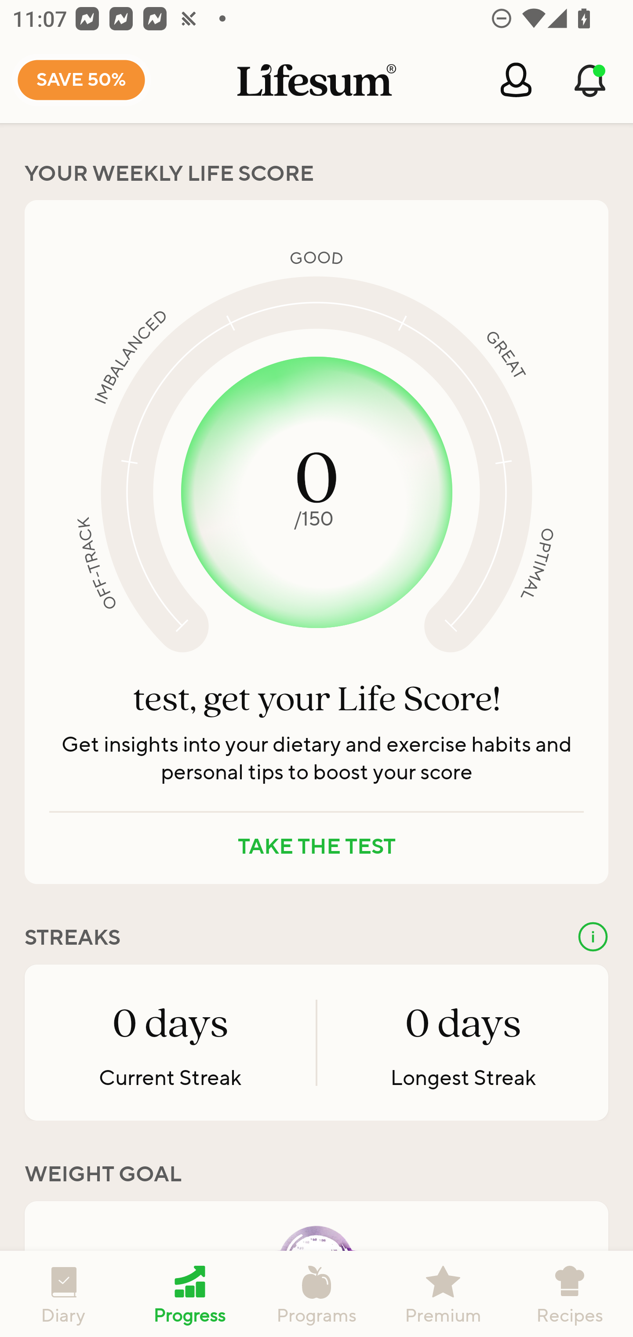 The image size is (633, 1337). Describe the element at coordinates (316, 847) in the screenshot. I see `TAKE THE TEST` at that location.